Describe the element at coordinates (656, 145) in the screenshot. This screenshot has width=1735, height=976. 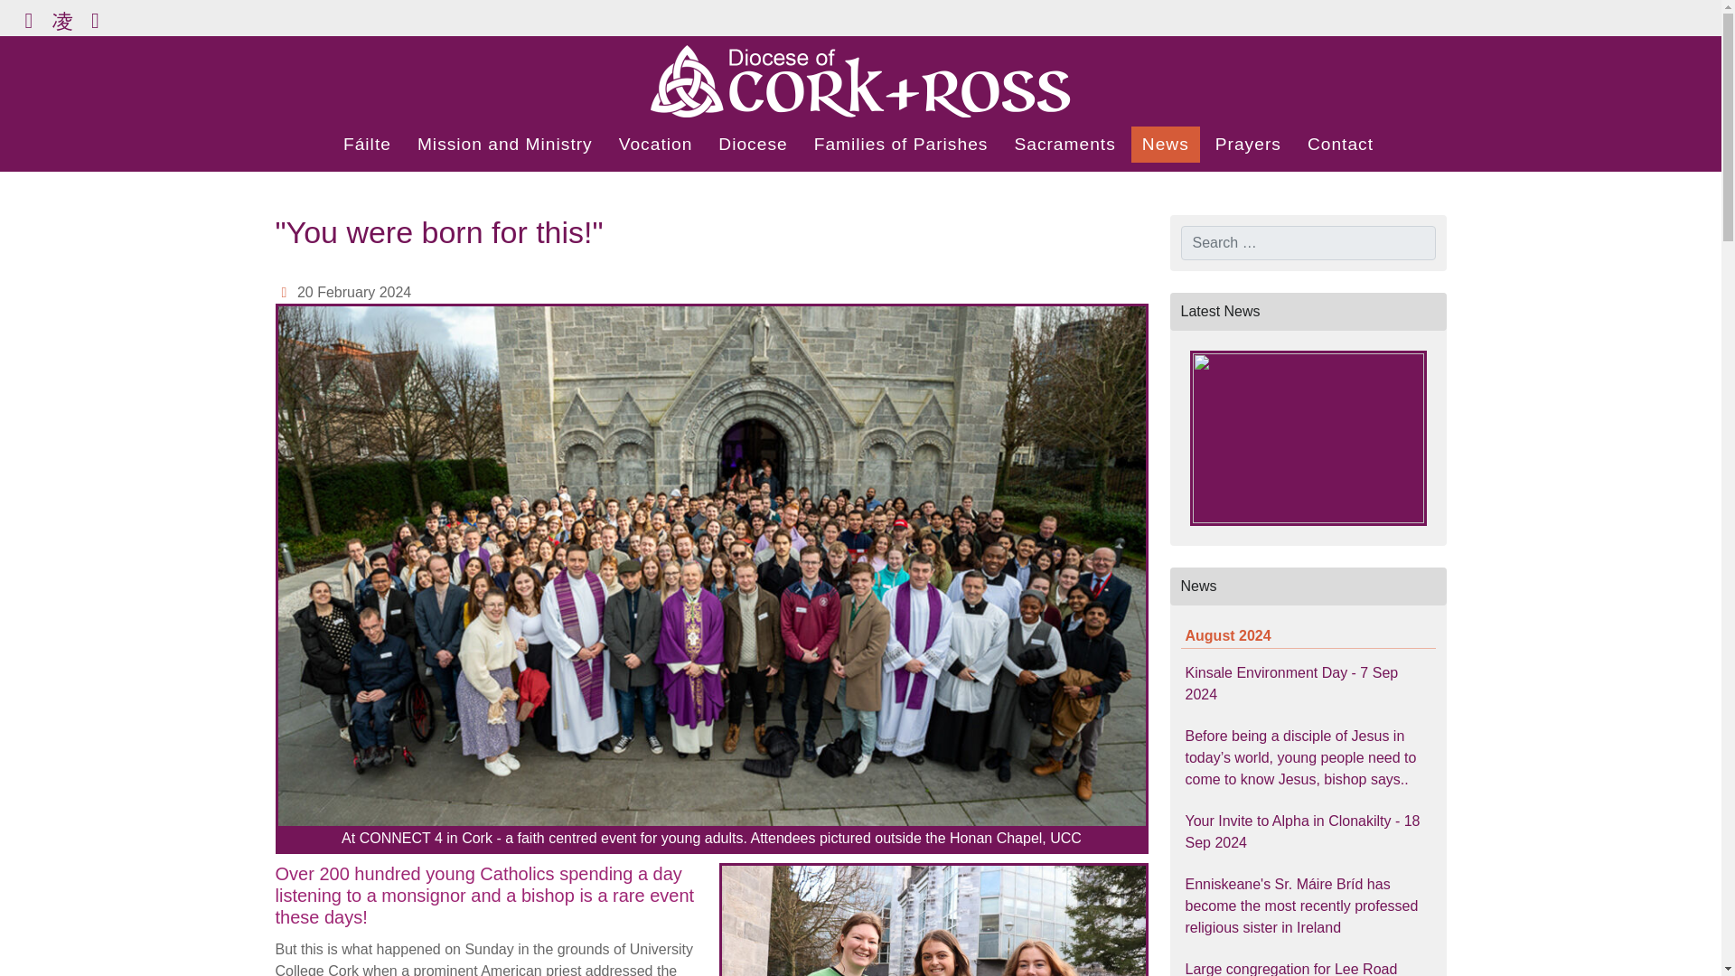
I see `Vocation` at that location.